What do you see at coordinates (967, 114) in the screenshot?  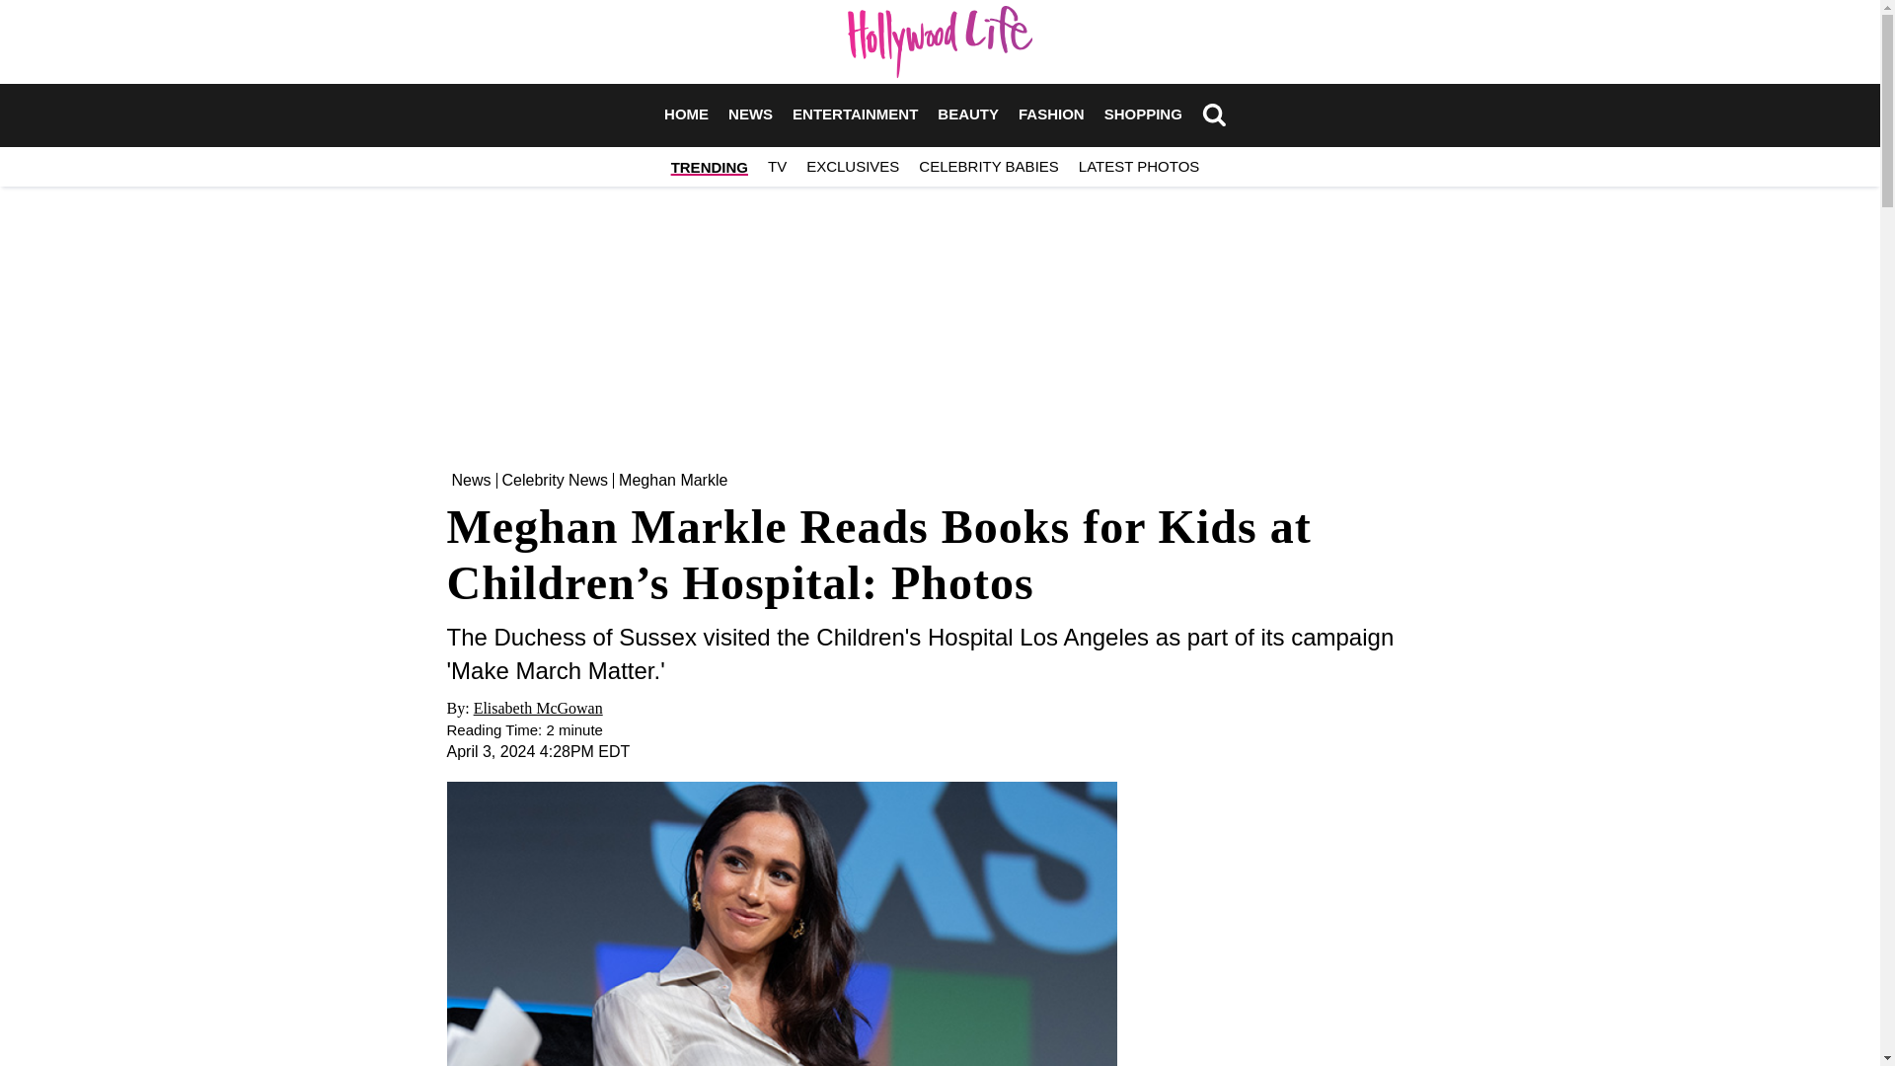 I see `BEAUTY` at bounding box center [967, 114].